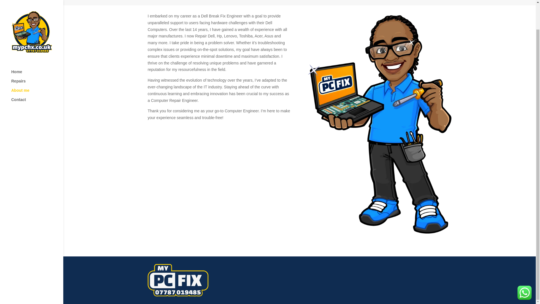 This screenshot has width=540, height=304. Describe the element at coordinates (37, 46) in the screenshot. I see `Home` at that location.